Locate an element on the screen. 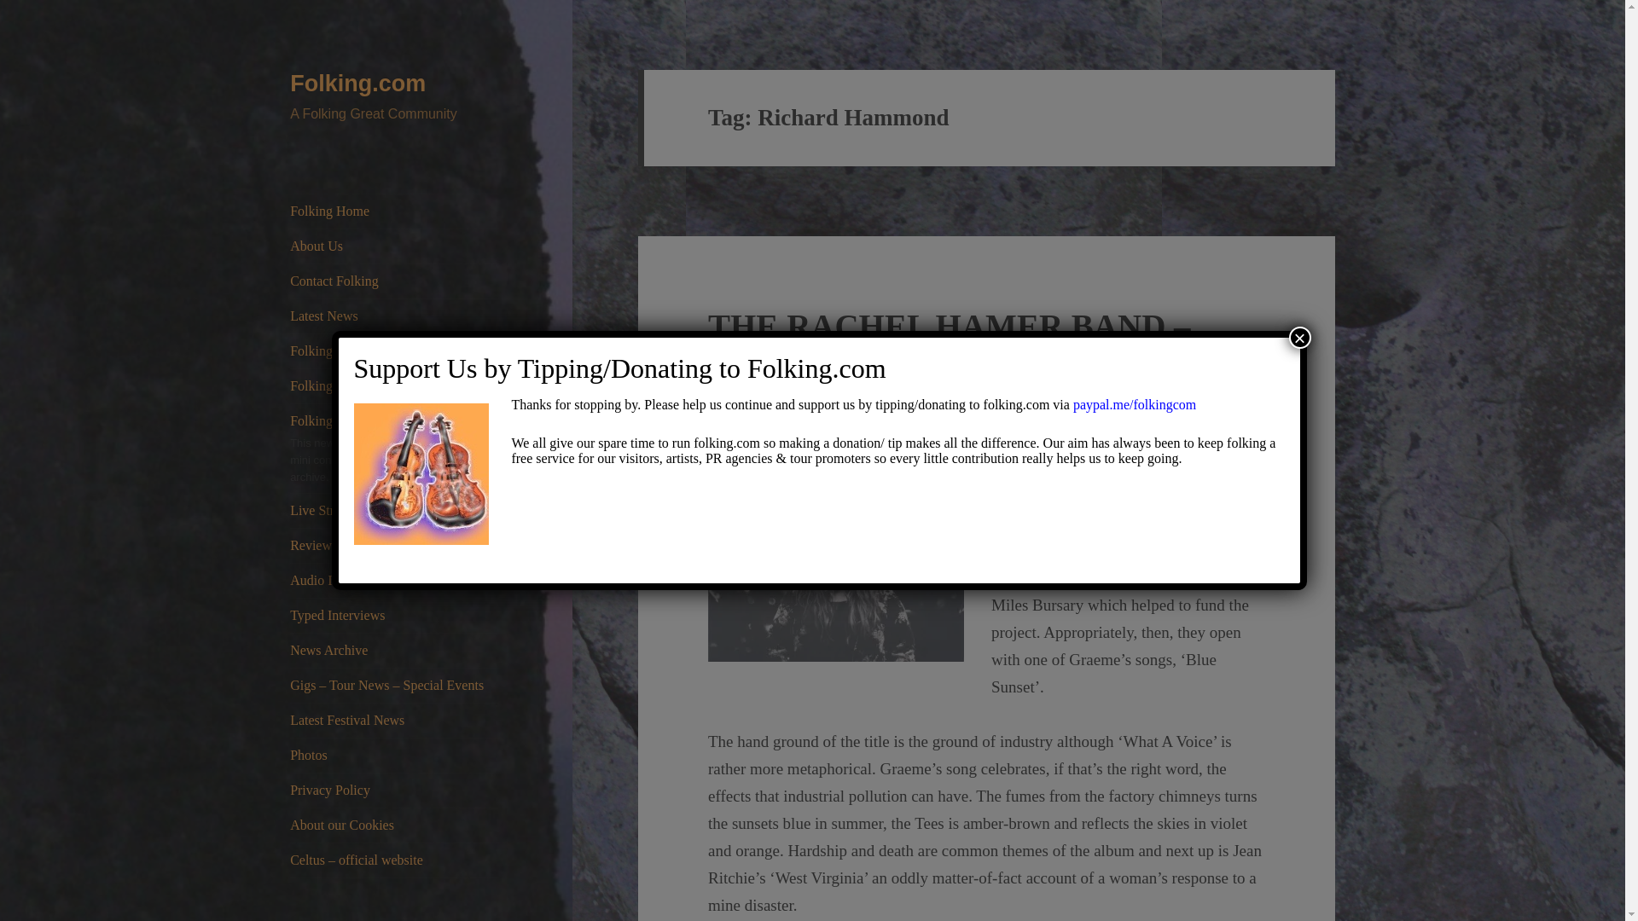 The height and width of the screenshot is (921, 1638). News Archive is located at coordinates (394, 651).